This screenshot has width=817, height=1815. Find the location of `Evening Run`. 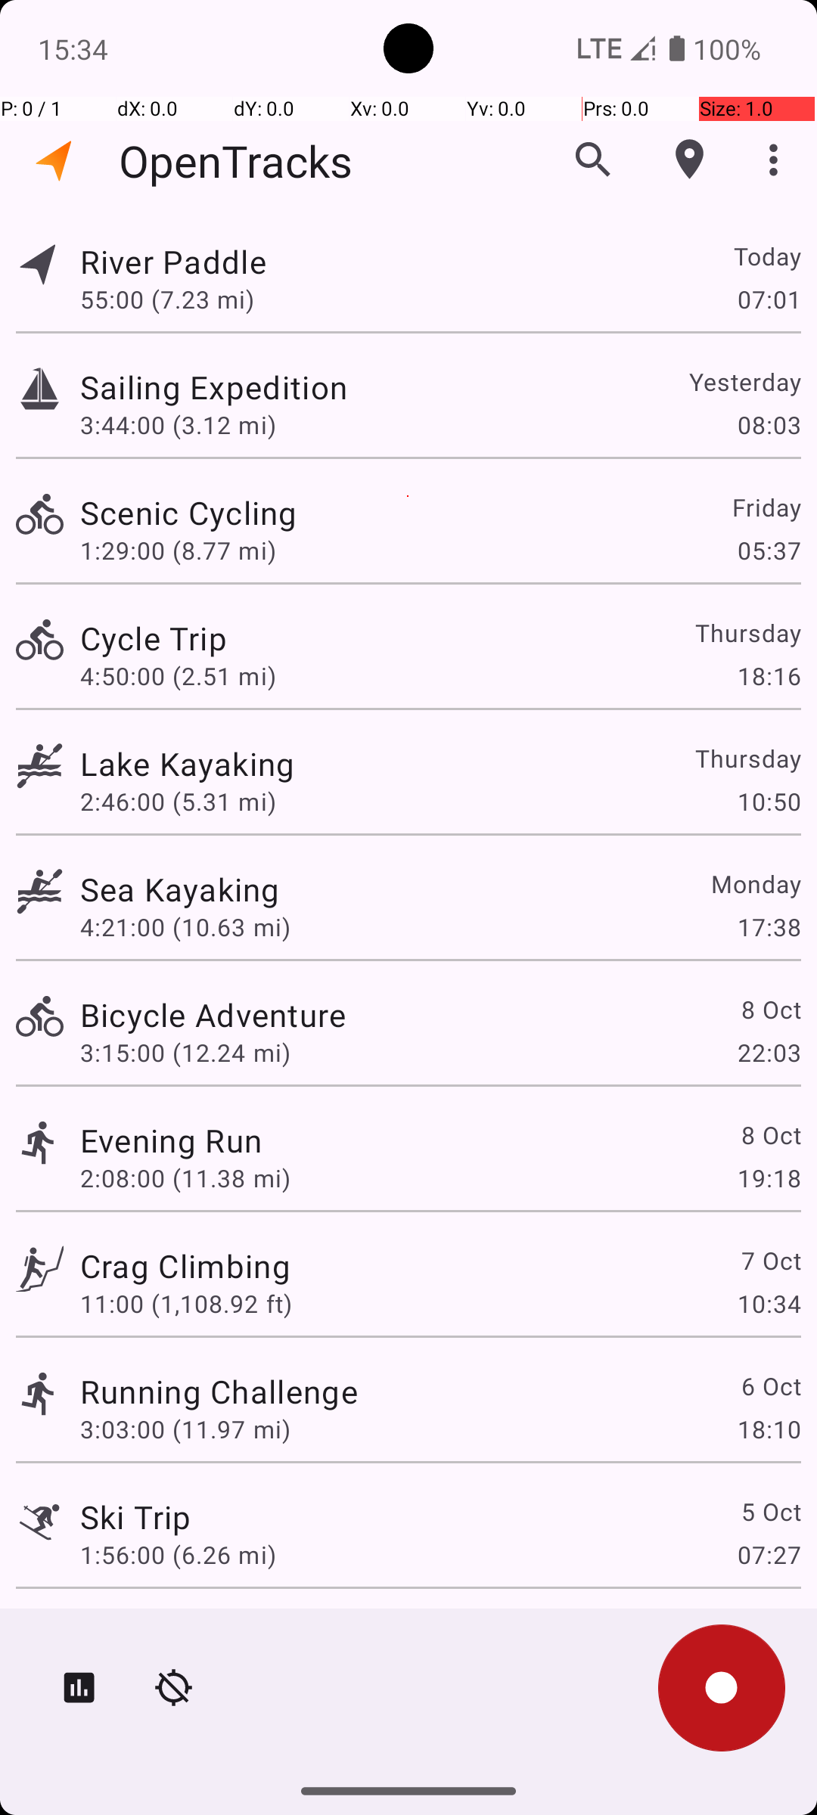

Evening Run is located at coordinates (171, 1140).